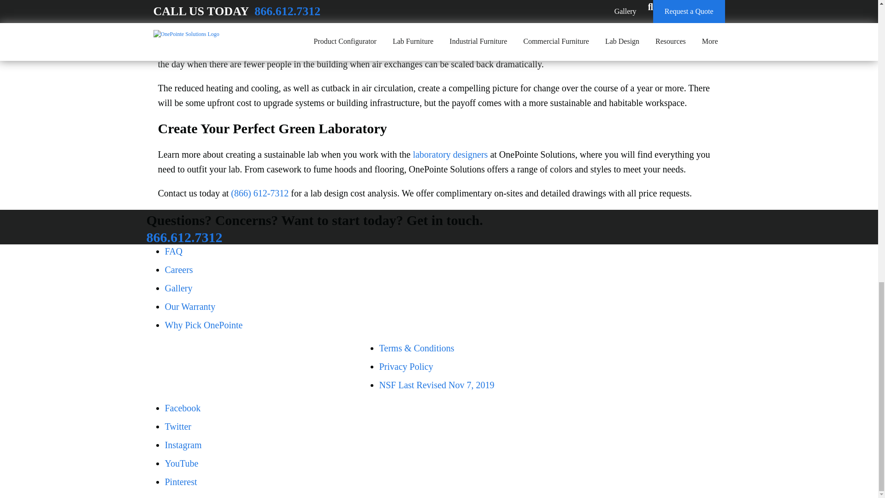 This screenshot has height=498, width=885. I want to click on Follow Us on YouTube, so click(182, 463).